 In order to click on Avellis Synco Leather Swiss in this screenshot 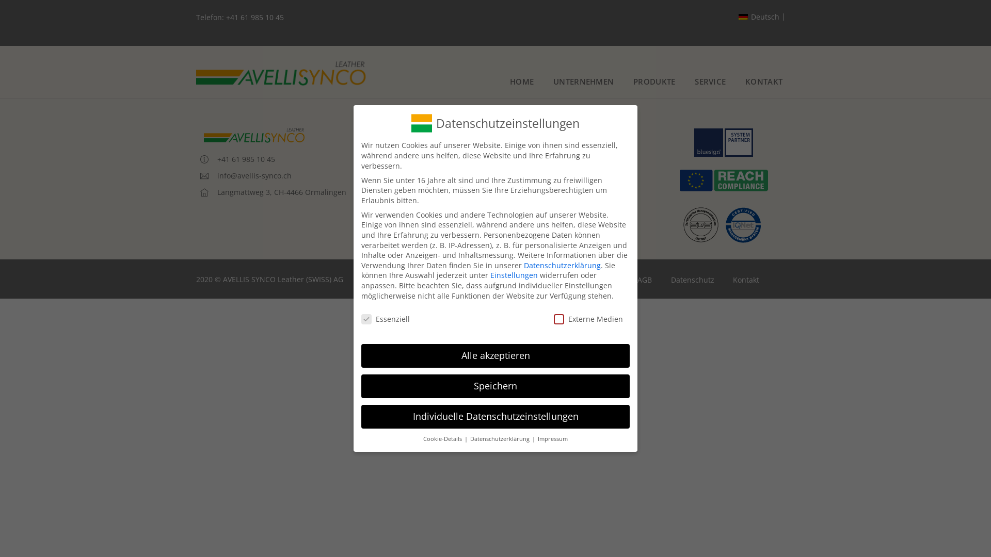, I will do `click(283, 73)`.